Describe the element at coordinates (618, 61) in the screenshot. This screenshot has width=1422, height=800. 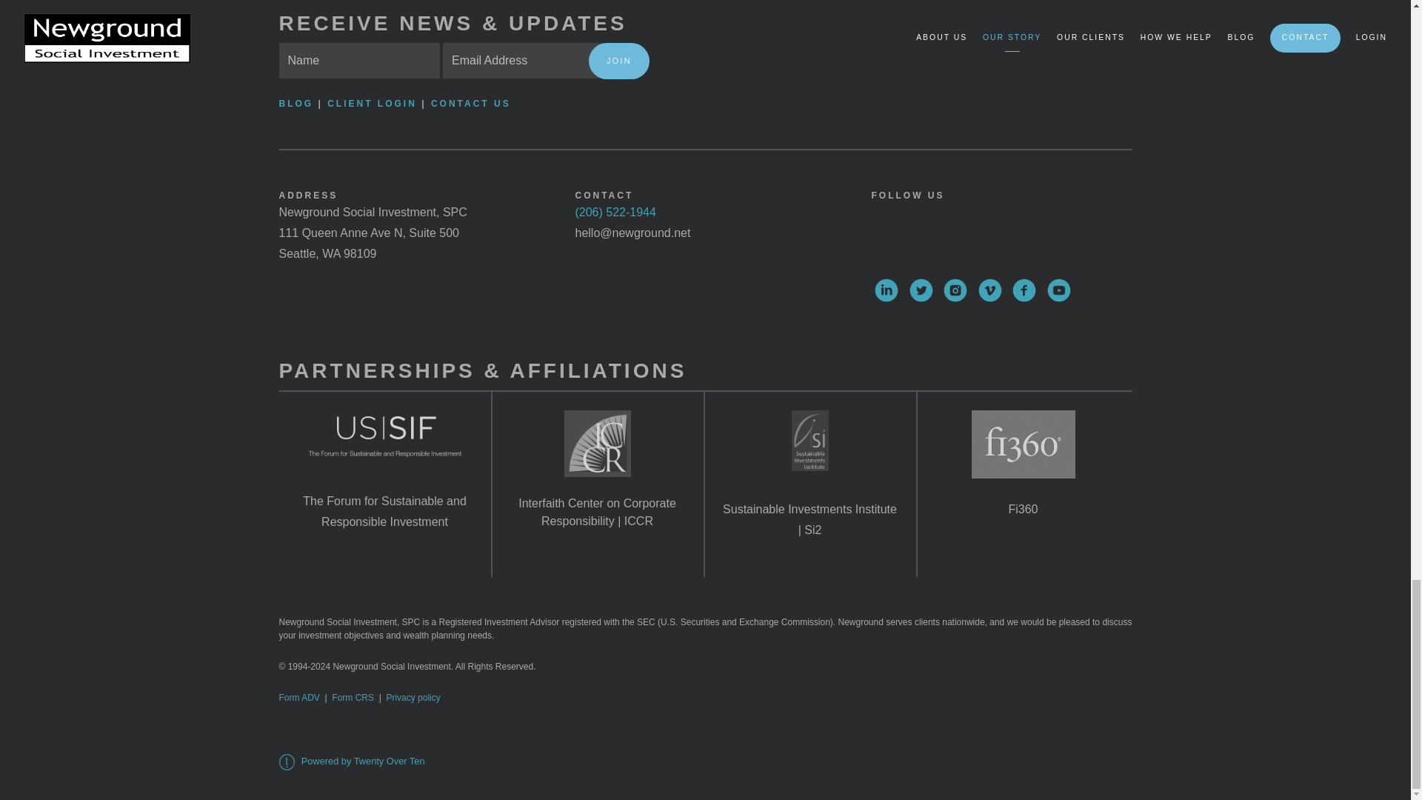
I see `JOIN` at that location.